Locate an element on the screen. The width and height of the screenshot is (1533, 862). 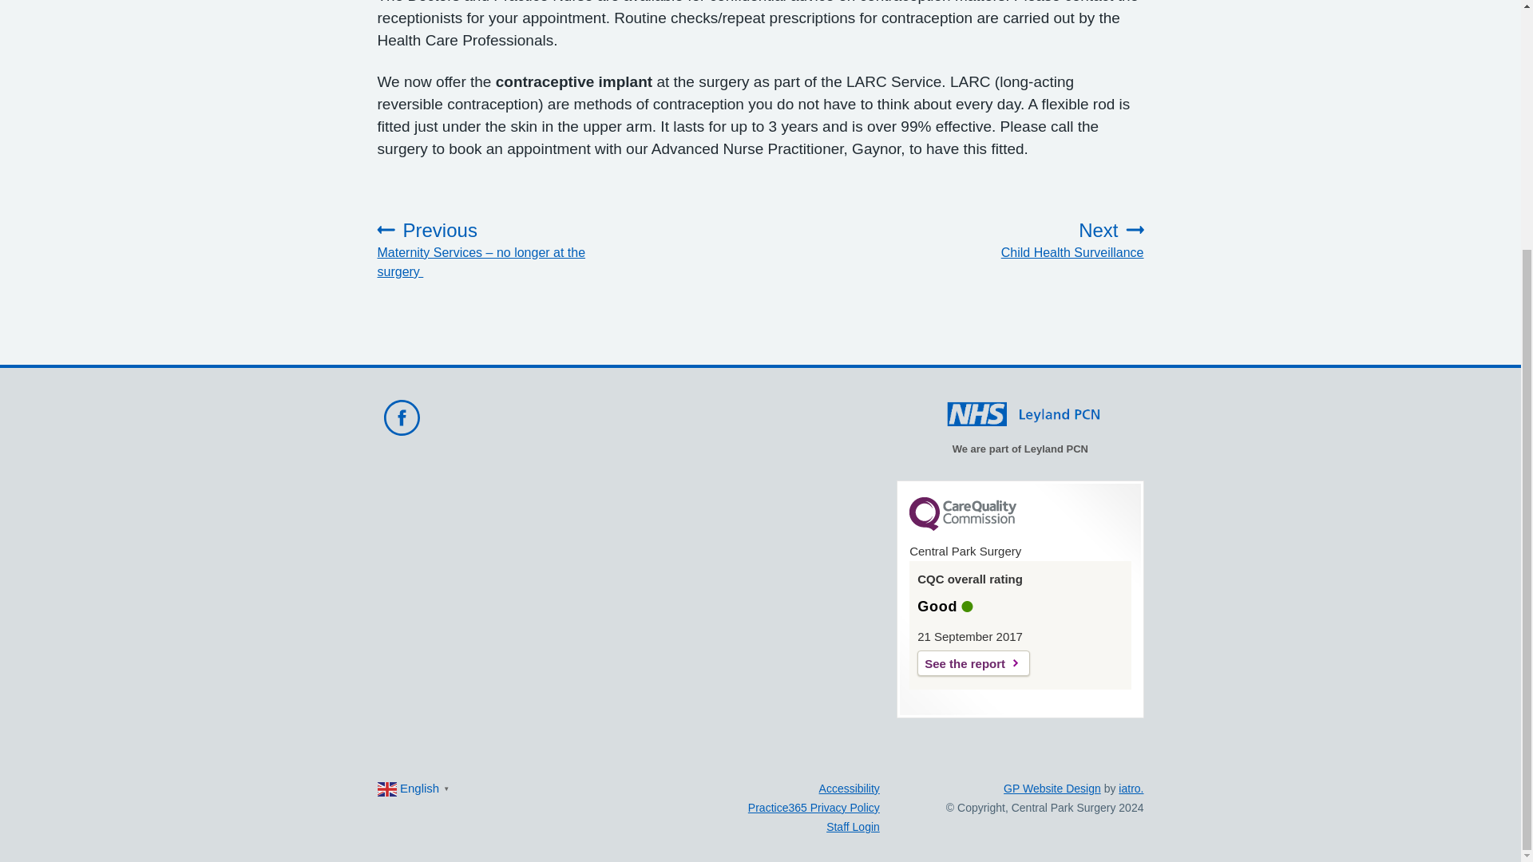
Accessibility is located at coordinates (814, 808).